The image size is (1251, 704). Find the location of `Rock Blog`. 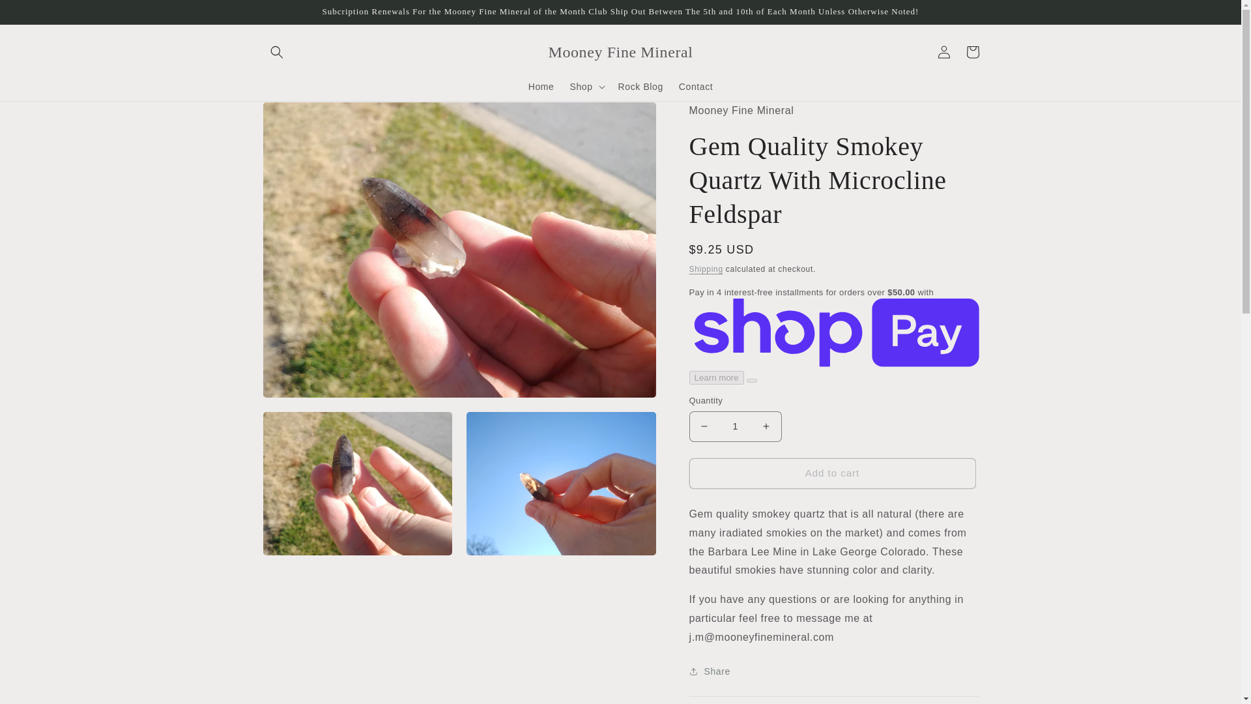

Rock Blog is located at coordinates (640, 87).